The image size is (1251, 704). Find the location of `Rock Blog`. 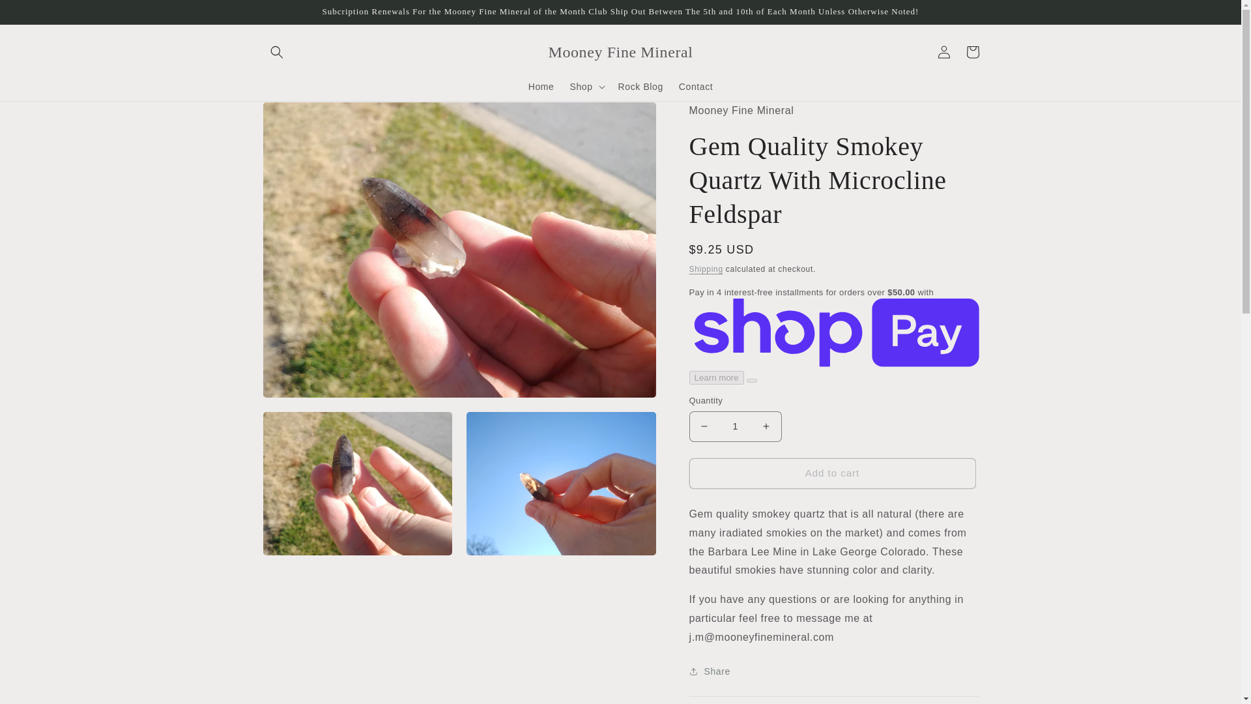

Rock Blog is located at coordinates (640, 87).